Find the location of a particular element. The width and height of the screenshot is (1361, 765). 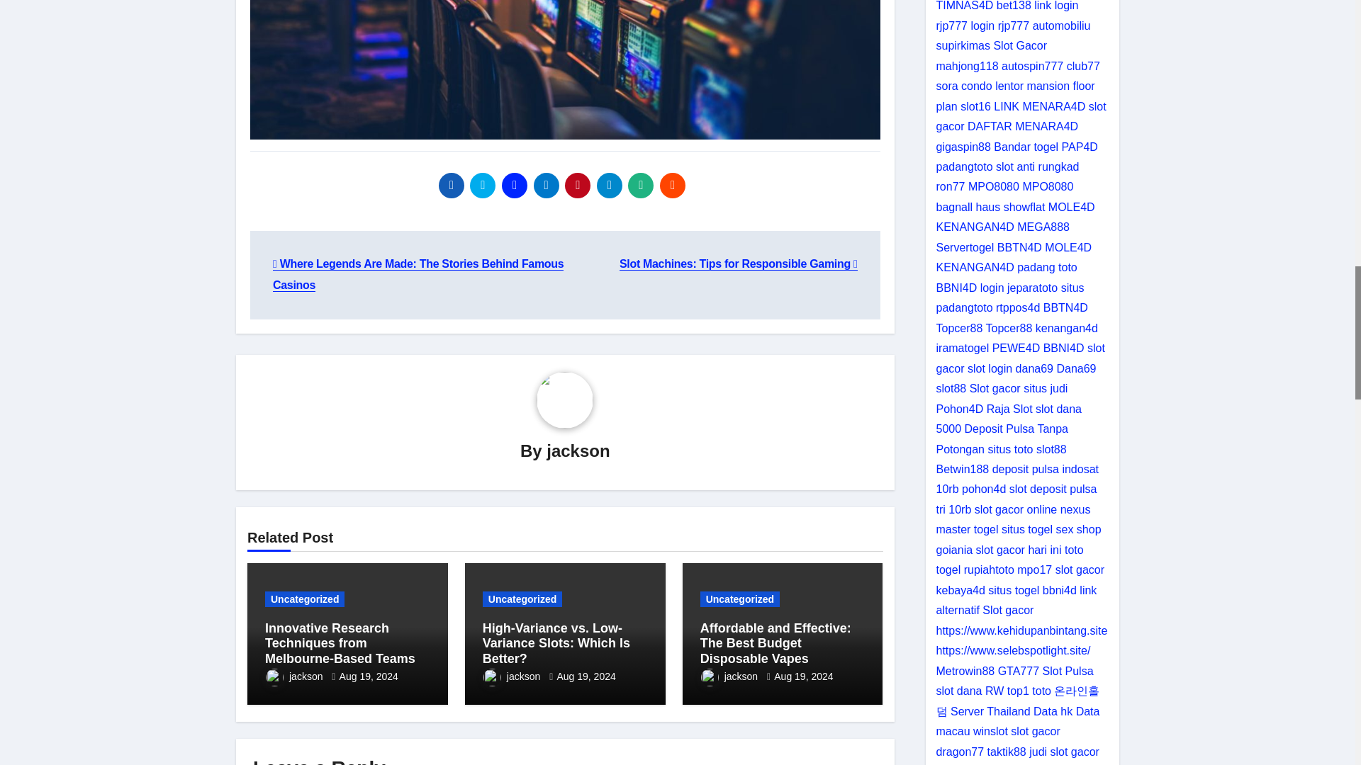

Innovative Research Techniques from Melbourne-Based Teams is located at coordinates (340, 643).